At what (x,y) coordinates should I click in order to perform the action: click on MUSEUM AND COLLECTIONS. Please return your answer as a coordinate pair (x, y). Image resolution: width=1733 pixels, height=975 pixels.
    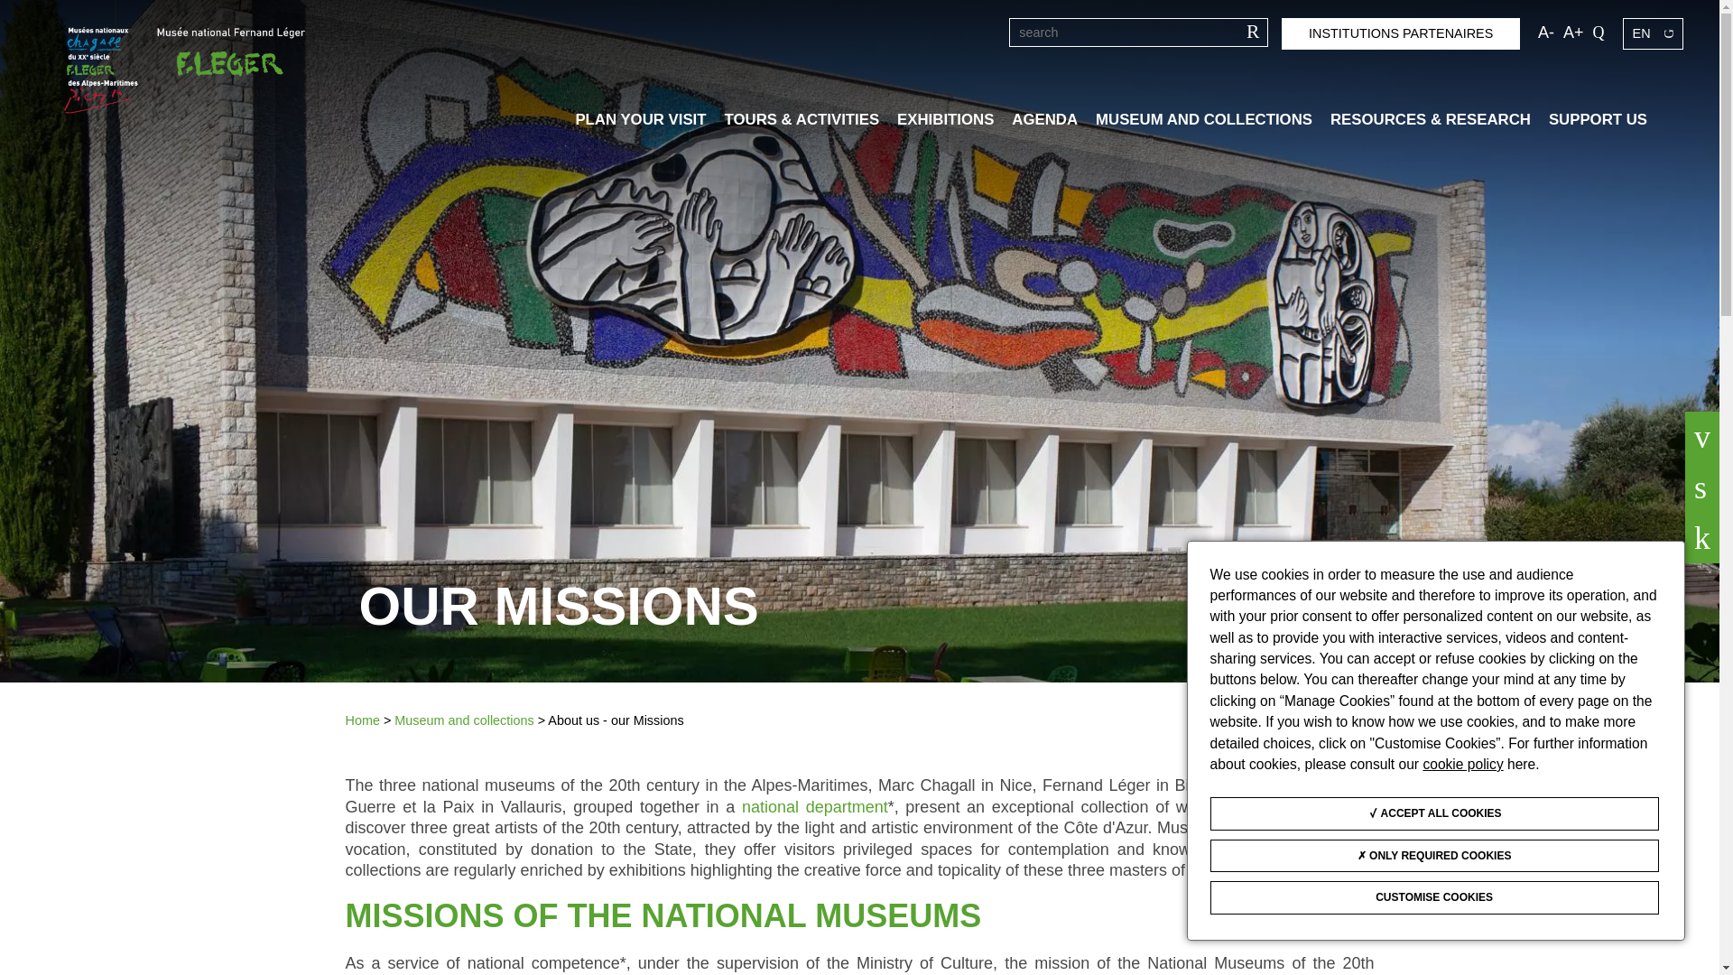
    Looking at the image, I should click on (1203, 119).